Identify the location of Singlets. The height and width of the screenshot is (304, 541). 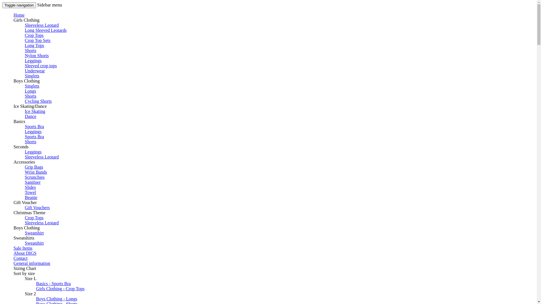
(32, 76).